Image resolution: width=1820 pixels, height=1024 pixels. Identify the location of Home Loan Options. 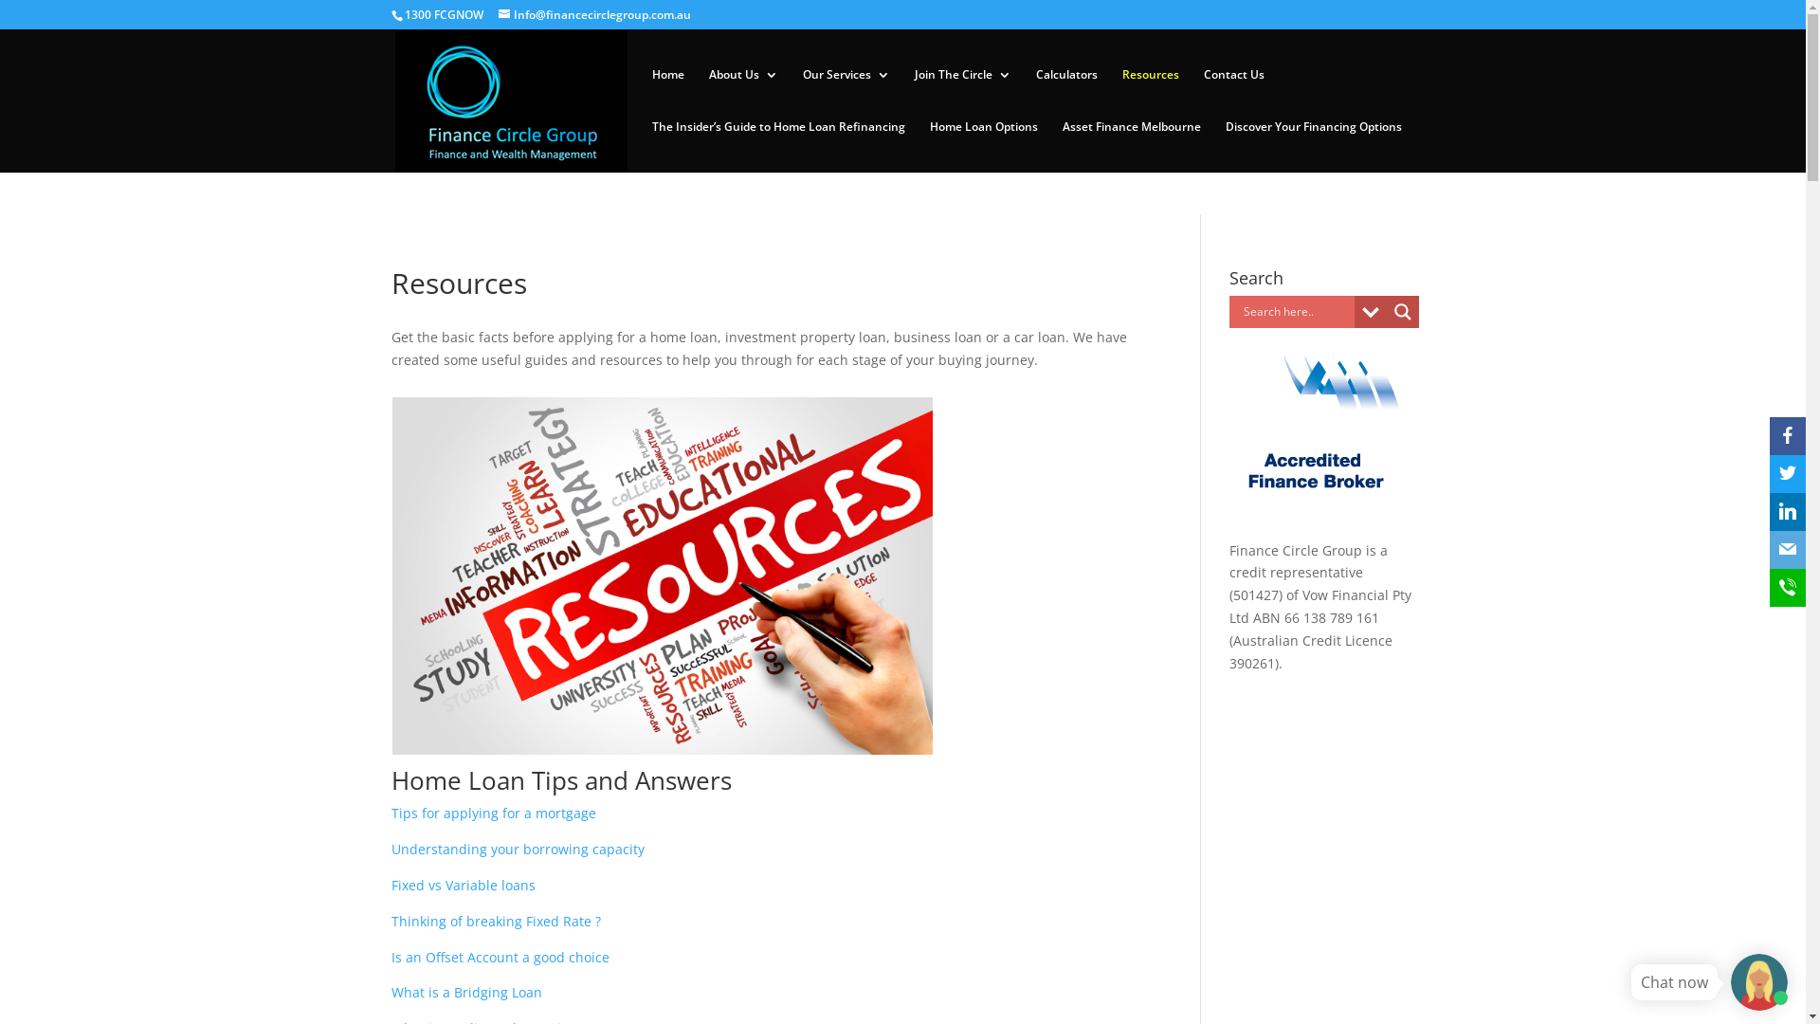
(982, 146).